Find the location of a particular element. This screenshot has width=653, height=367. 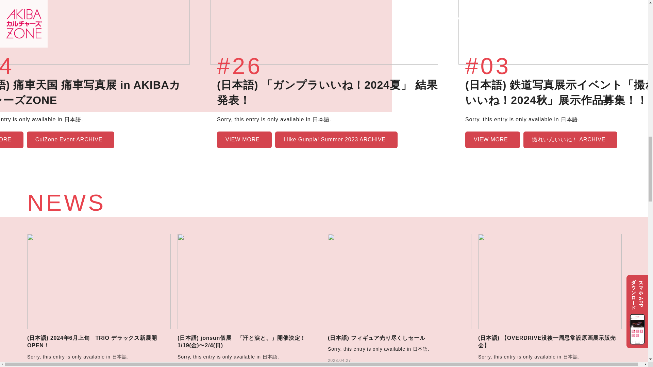

VIEW MORE is located at coordinates (244, 140).